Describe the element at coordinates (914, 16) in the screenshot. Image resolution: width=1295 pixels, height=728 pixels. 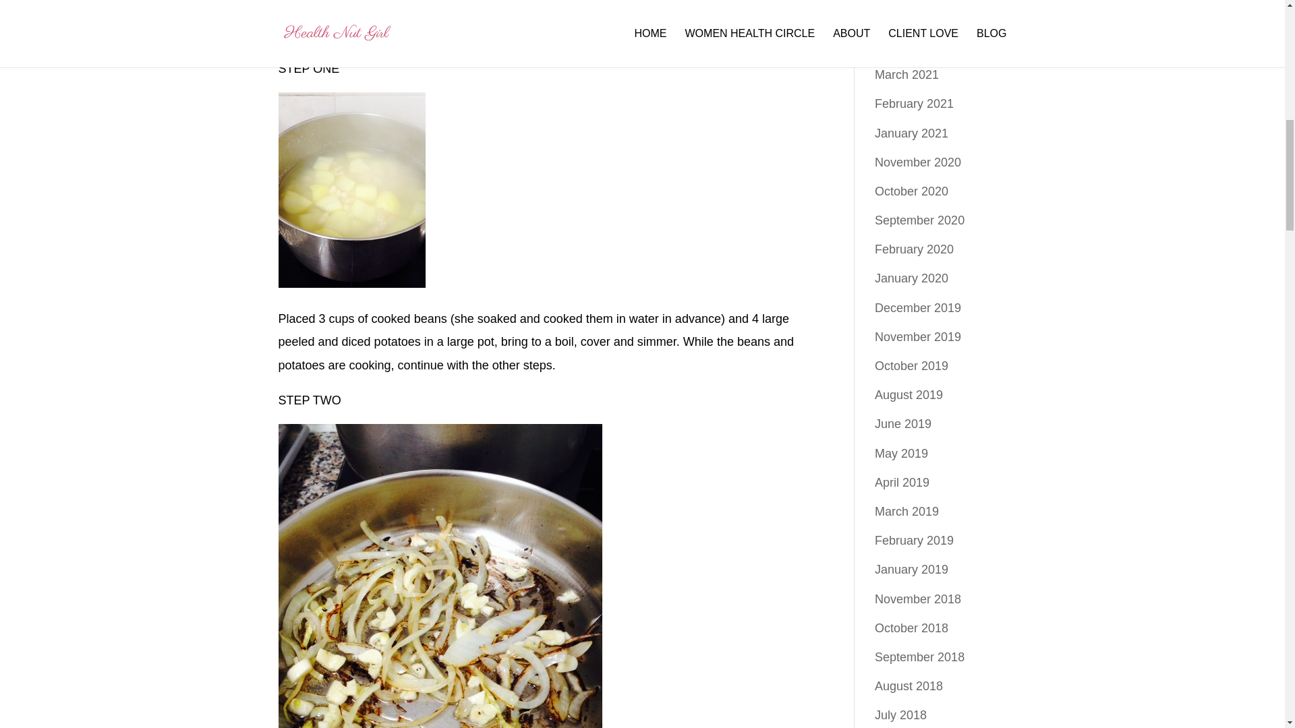
I see `February 2022` at that location.